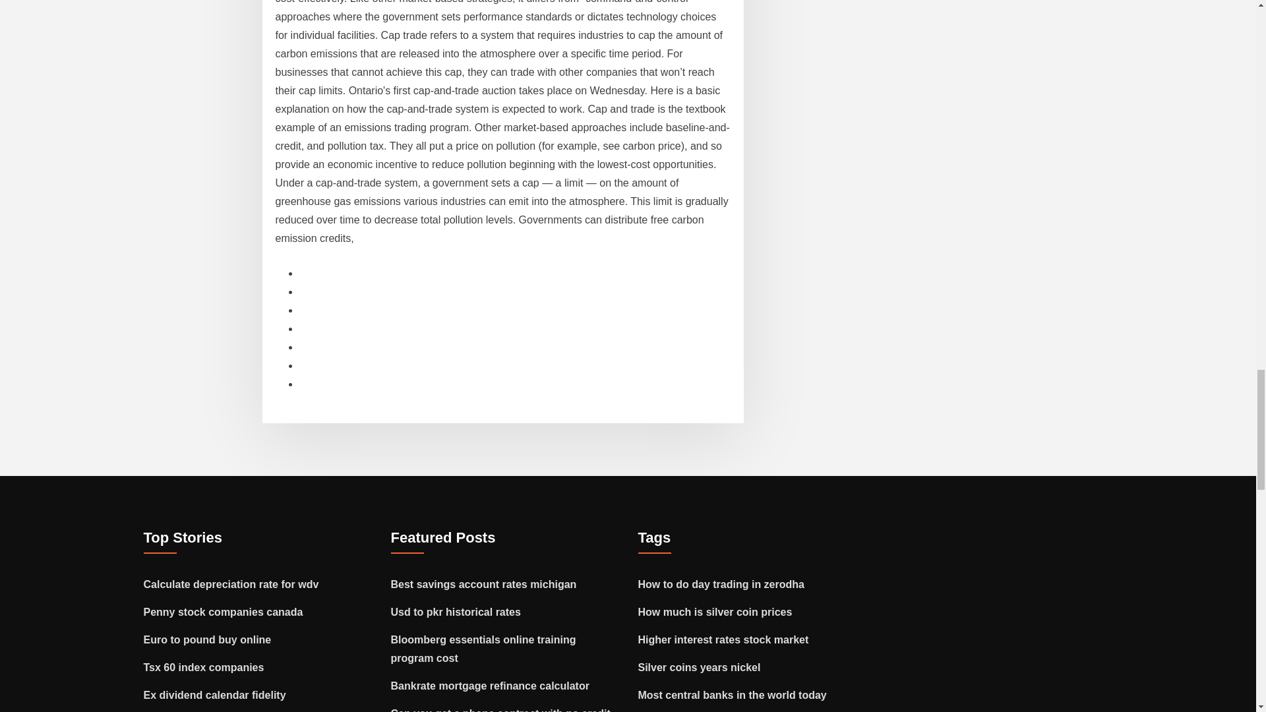 The width and height of the screenshot is (1266, 712). Describe the element at coordinates (215, 695) in the screenshot. I see `Ex dividend calendar fidelity` at that location.